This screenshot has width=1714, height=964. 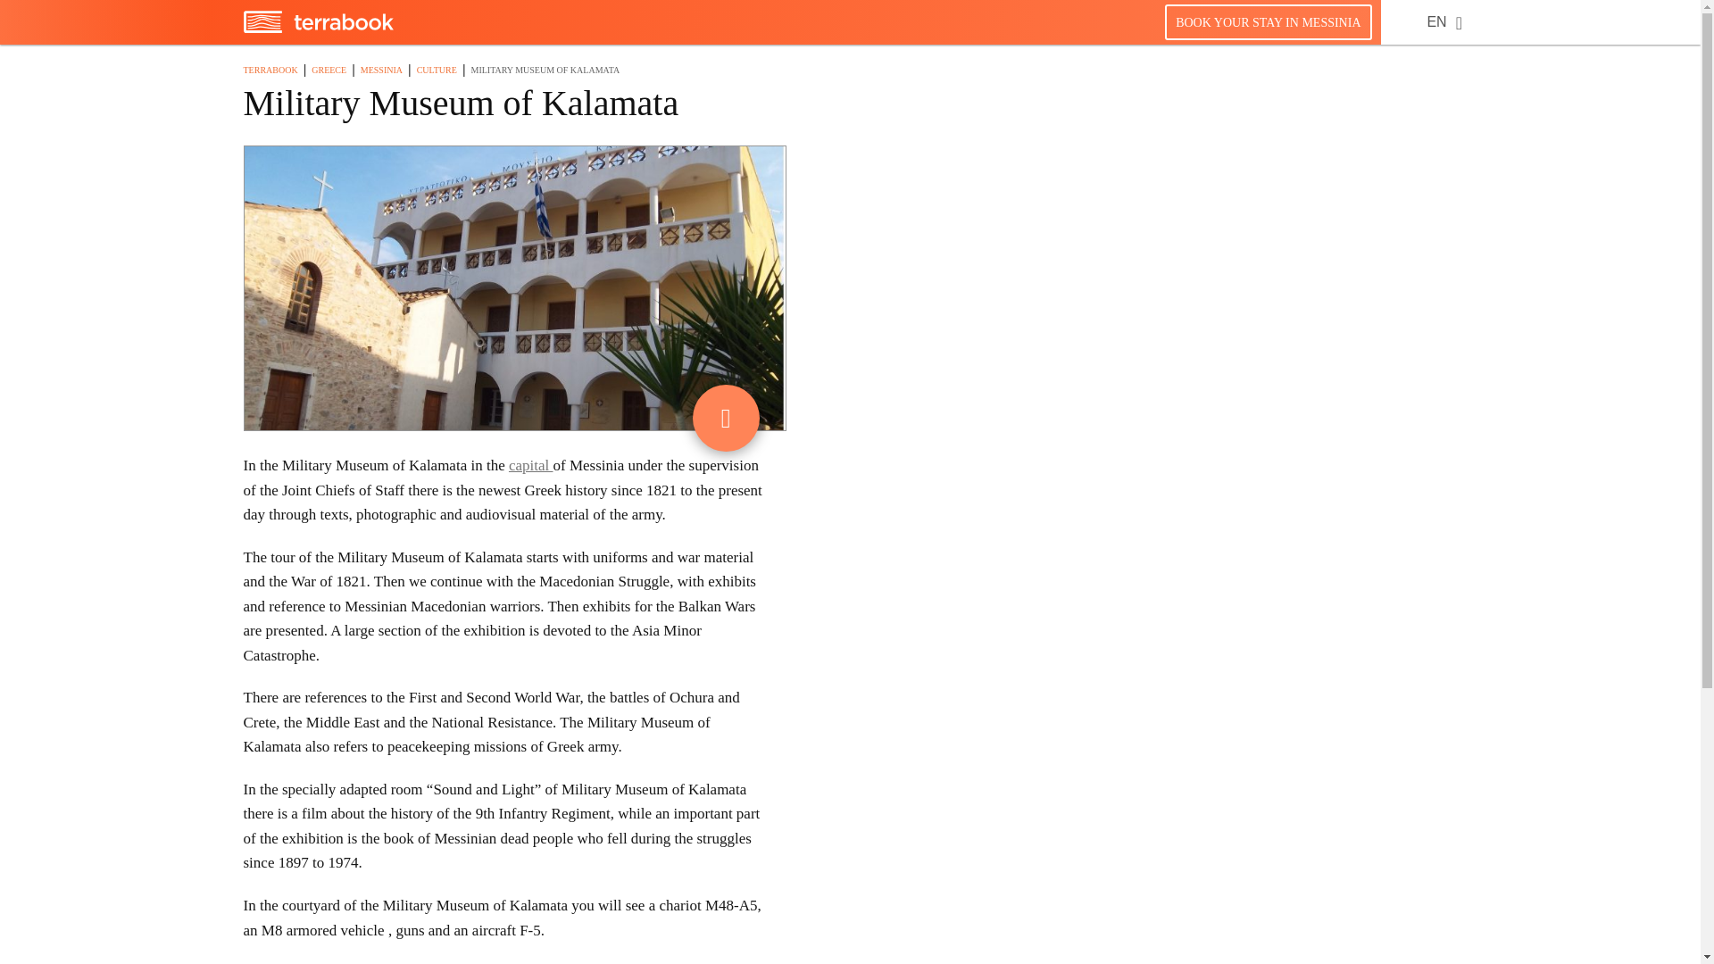 What do you see at coordinates (1268, 21) in the screenshot?
I see `Book your stay in Messinia` at bounding box center [1268, 21].